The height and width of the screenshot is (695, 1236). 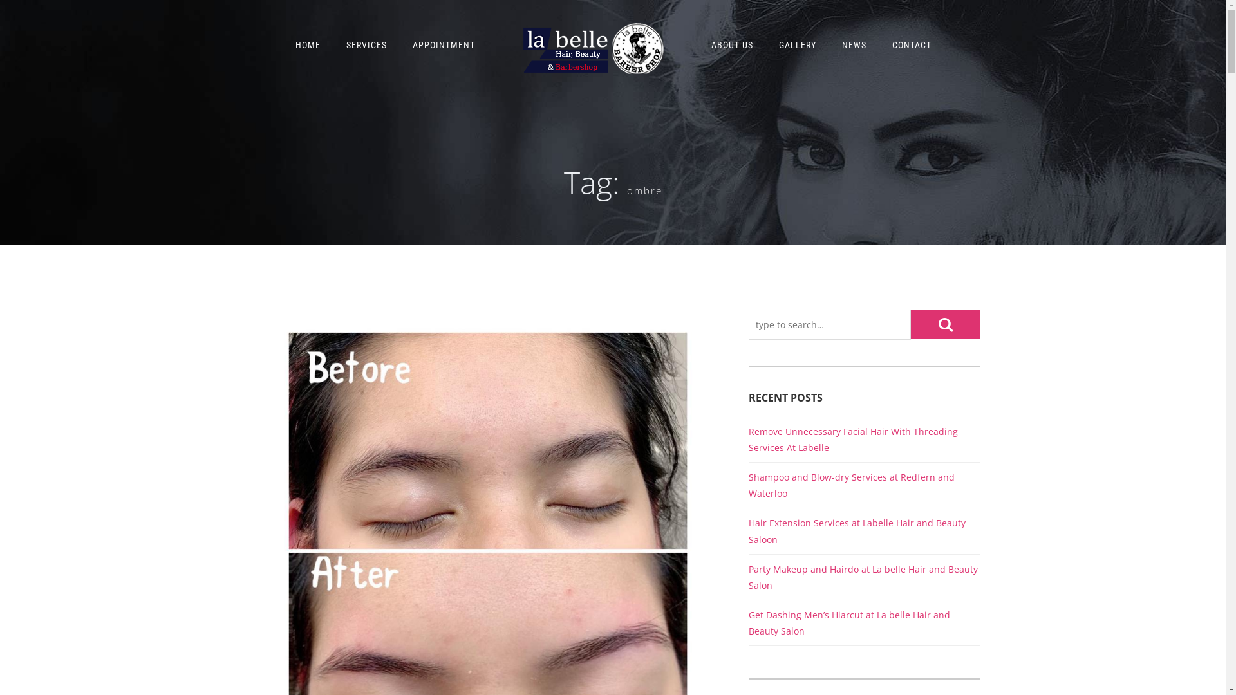 What do you see at coordinates (367, 45) in the screenshot?
I see `SERVICES` at bounding box center [367, 45].